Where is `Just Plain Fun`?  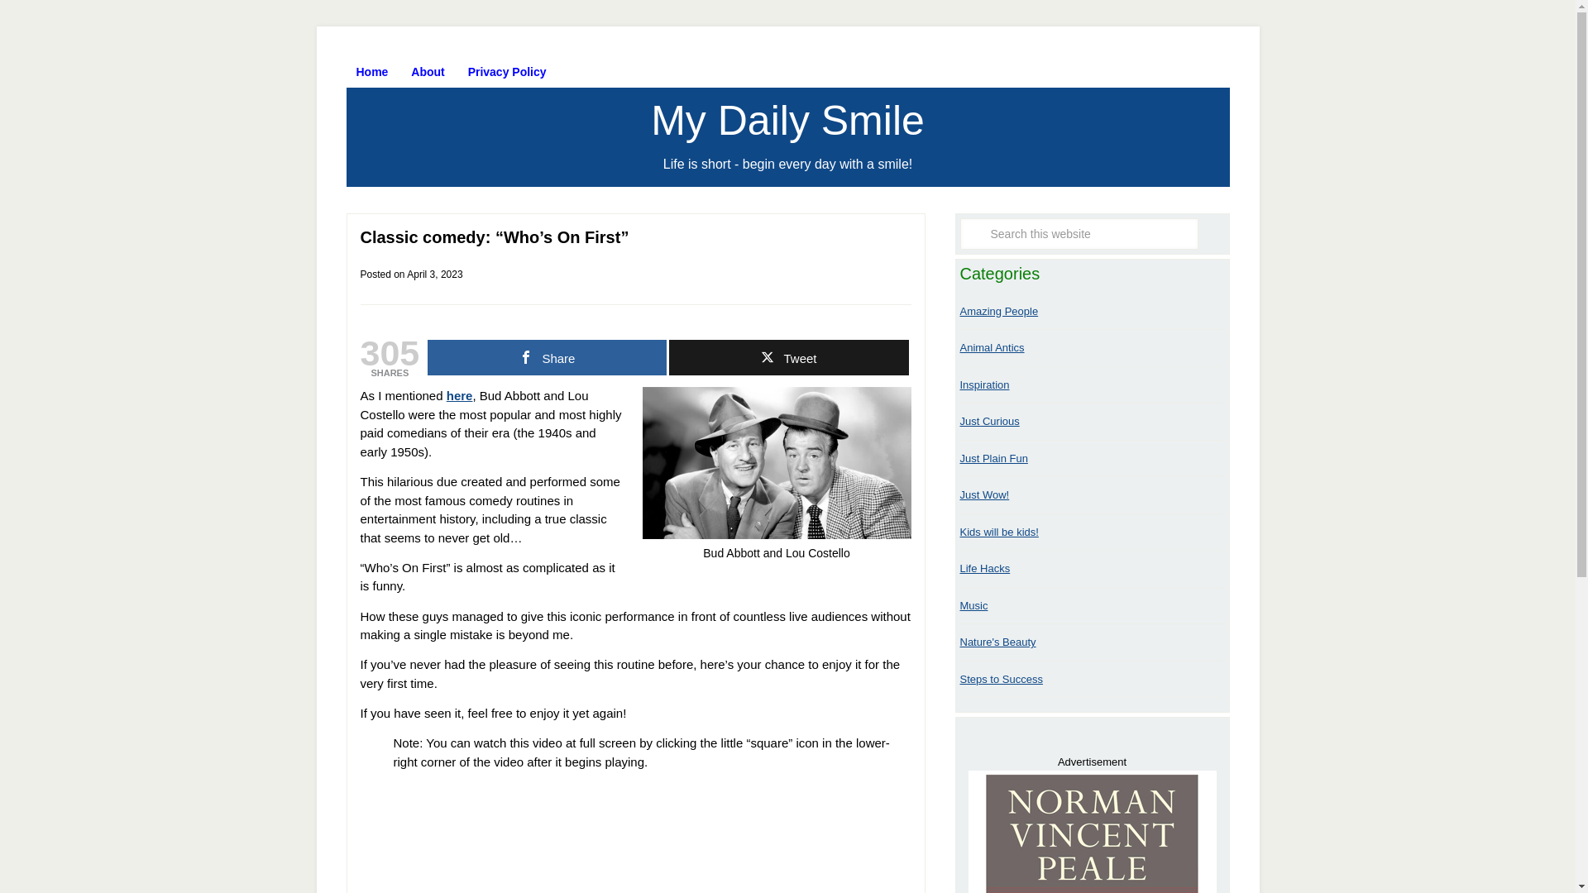
Just Plain Fun is located at coordinates (992, 458).